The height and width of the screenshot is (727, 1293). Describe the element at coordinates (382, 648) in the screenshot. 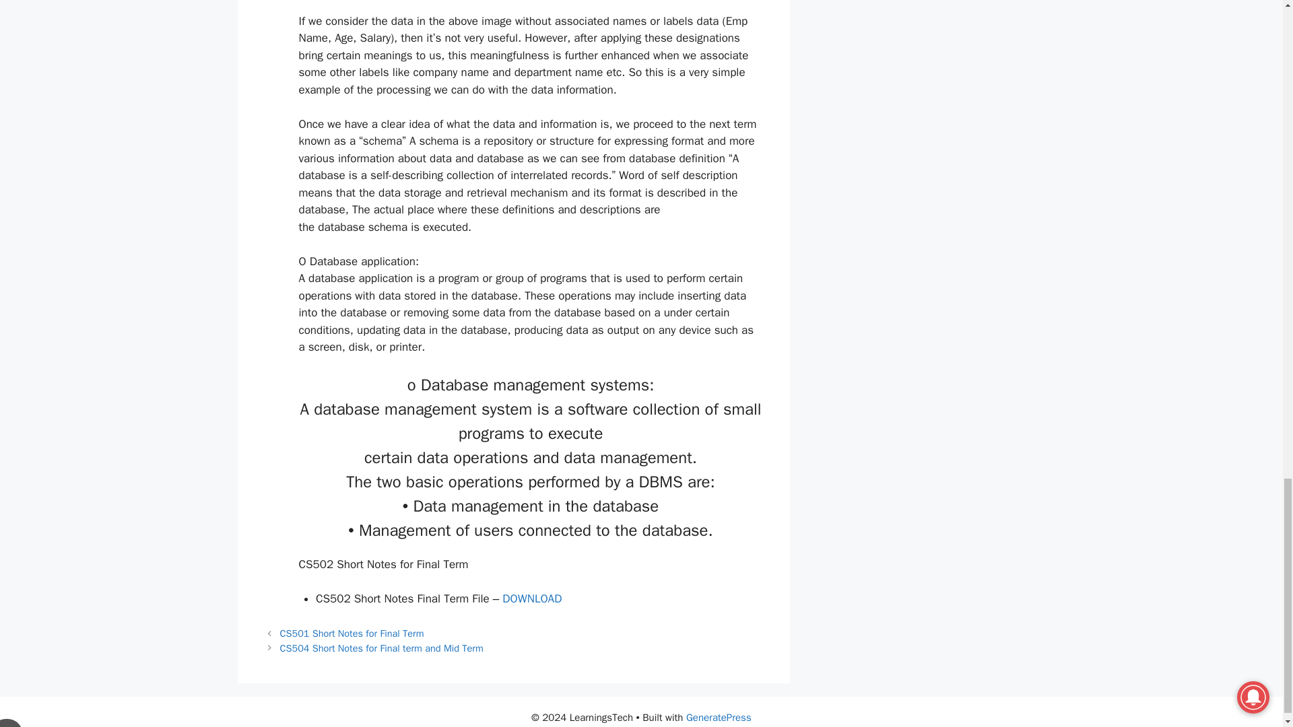

I see `CS504 Short Notes for Final term and Mid Term` at that location.